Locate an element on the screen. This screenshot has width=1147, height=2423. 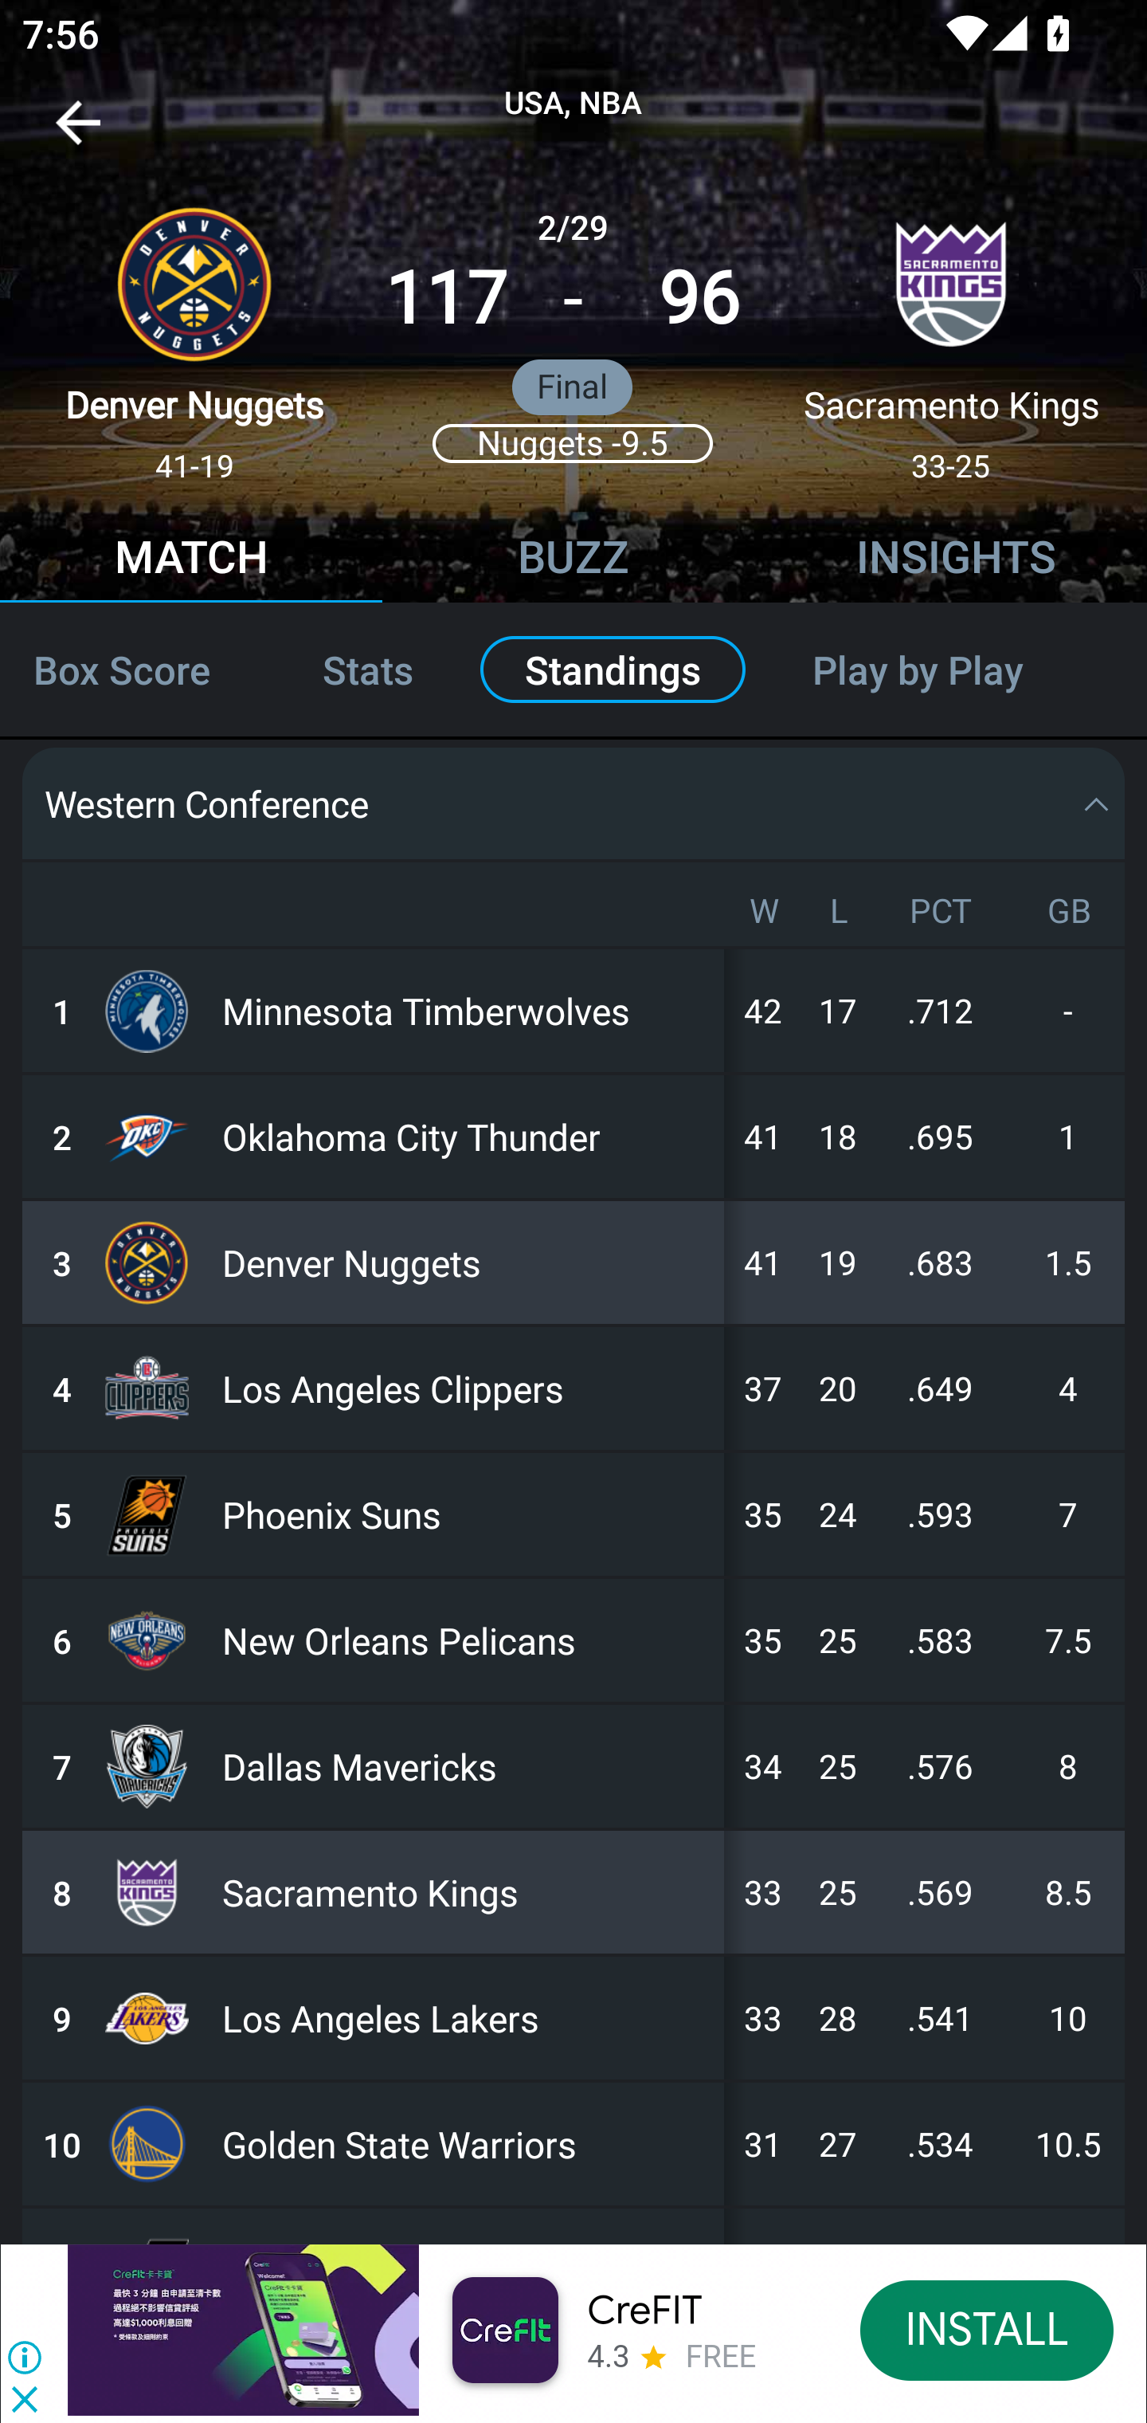
3 Denver Nuggets 41 19 .683 1.5 is located at coordinates (573, 1262).